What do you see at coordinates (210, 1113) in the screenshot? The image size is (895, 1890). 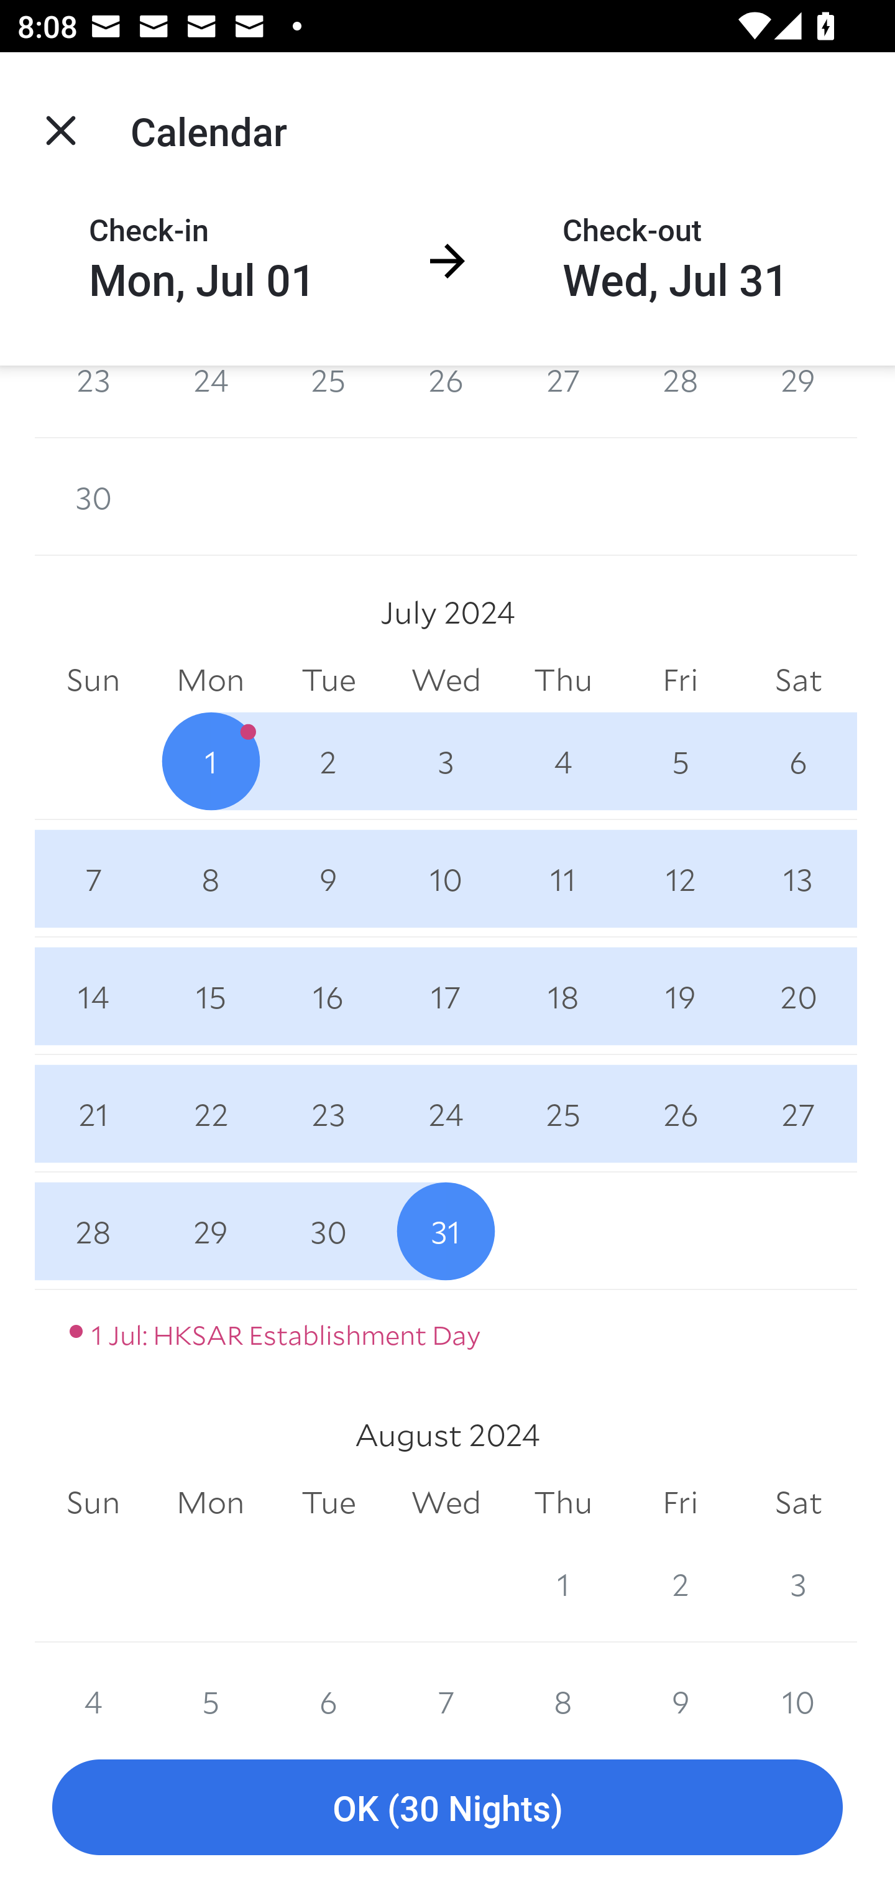 I see `22 22 July 2024` at bounding box center [210, 1113].